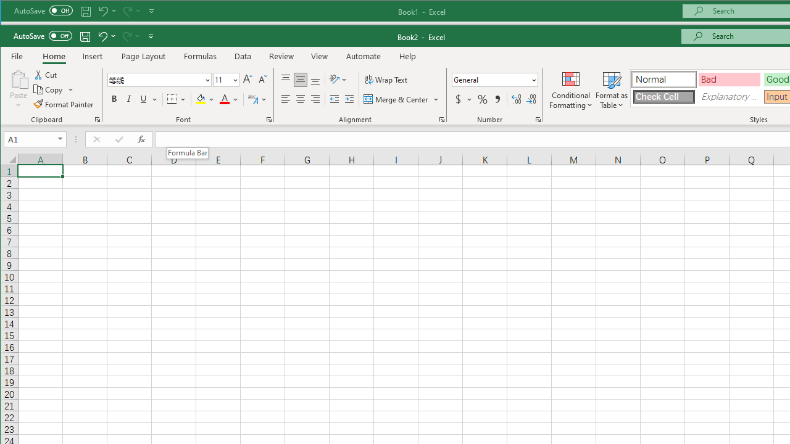 This screenshot has width=790, height=444. Describe the element at coordinates (320, 56) in the screenshot. I see `View` at that location.